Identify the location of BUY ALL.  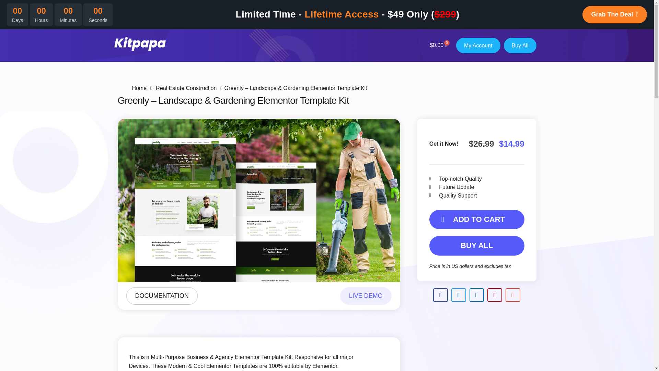
(477, 245).